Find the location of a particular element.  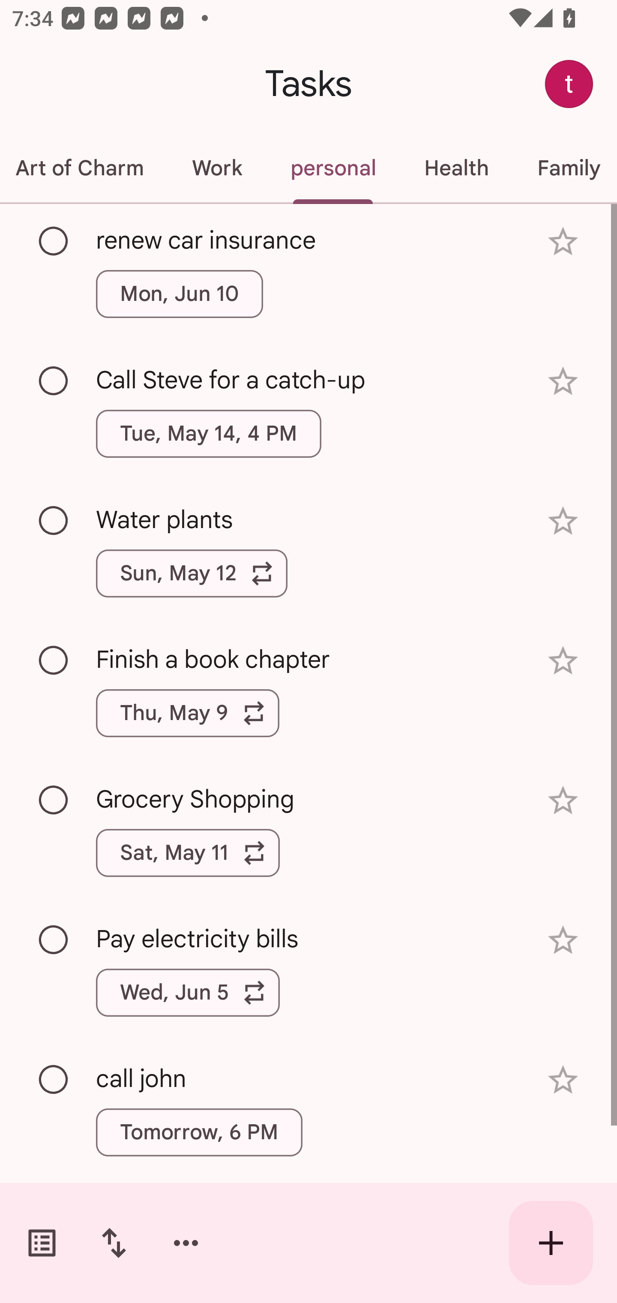

Sun, May 12 is located at coordinates (192, 573).